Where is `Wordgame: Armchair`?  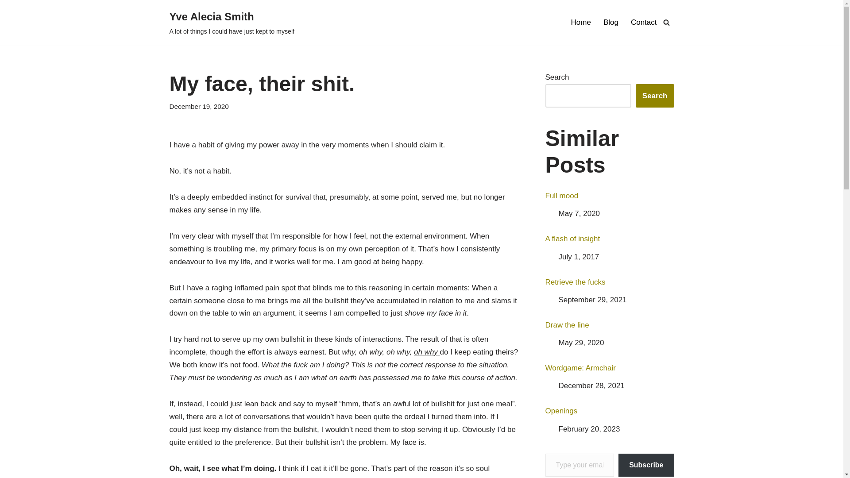
Wordgame: Armchair is located at coordinates (610, 368).